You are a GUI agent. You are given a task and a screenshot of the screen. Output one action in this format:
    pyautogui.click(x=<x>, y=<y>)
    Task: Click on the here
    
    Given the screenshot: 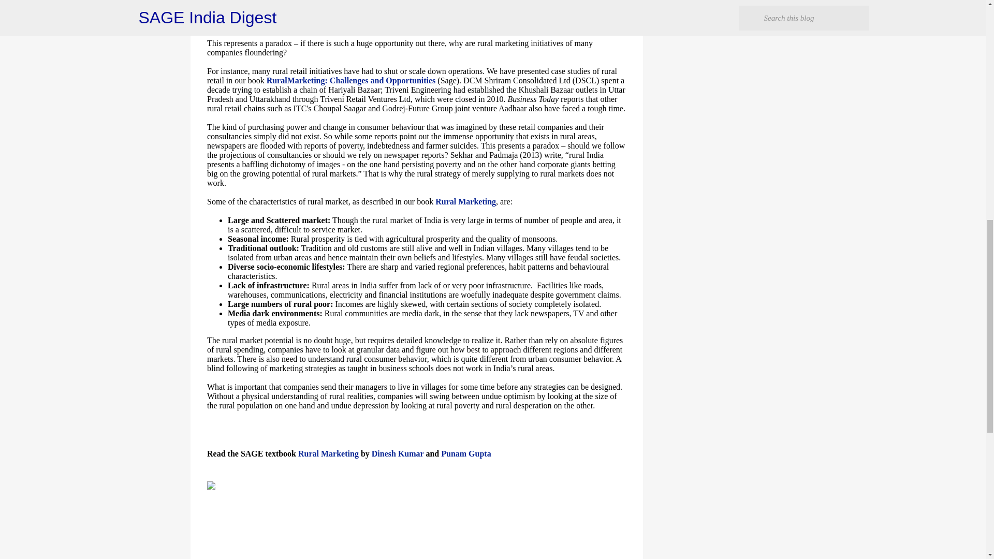 What is the action you would take?
    pyautogui.click(x=331, y=558)
    